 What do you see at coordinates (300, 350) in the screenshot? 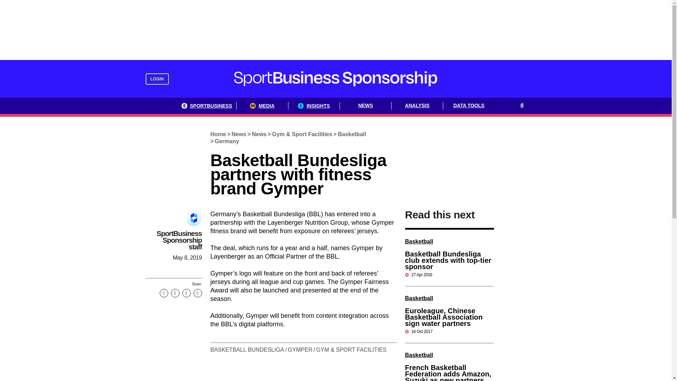
I see `GYMPER` at bounding box center [300, 350].